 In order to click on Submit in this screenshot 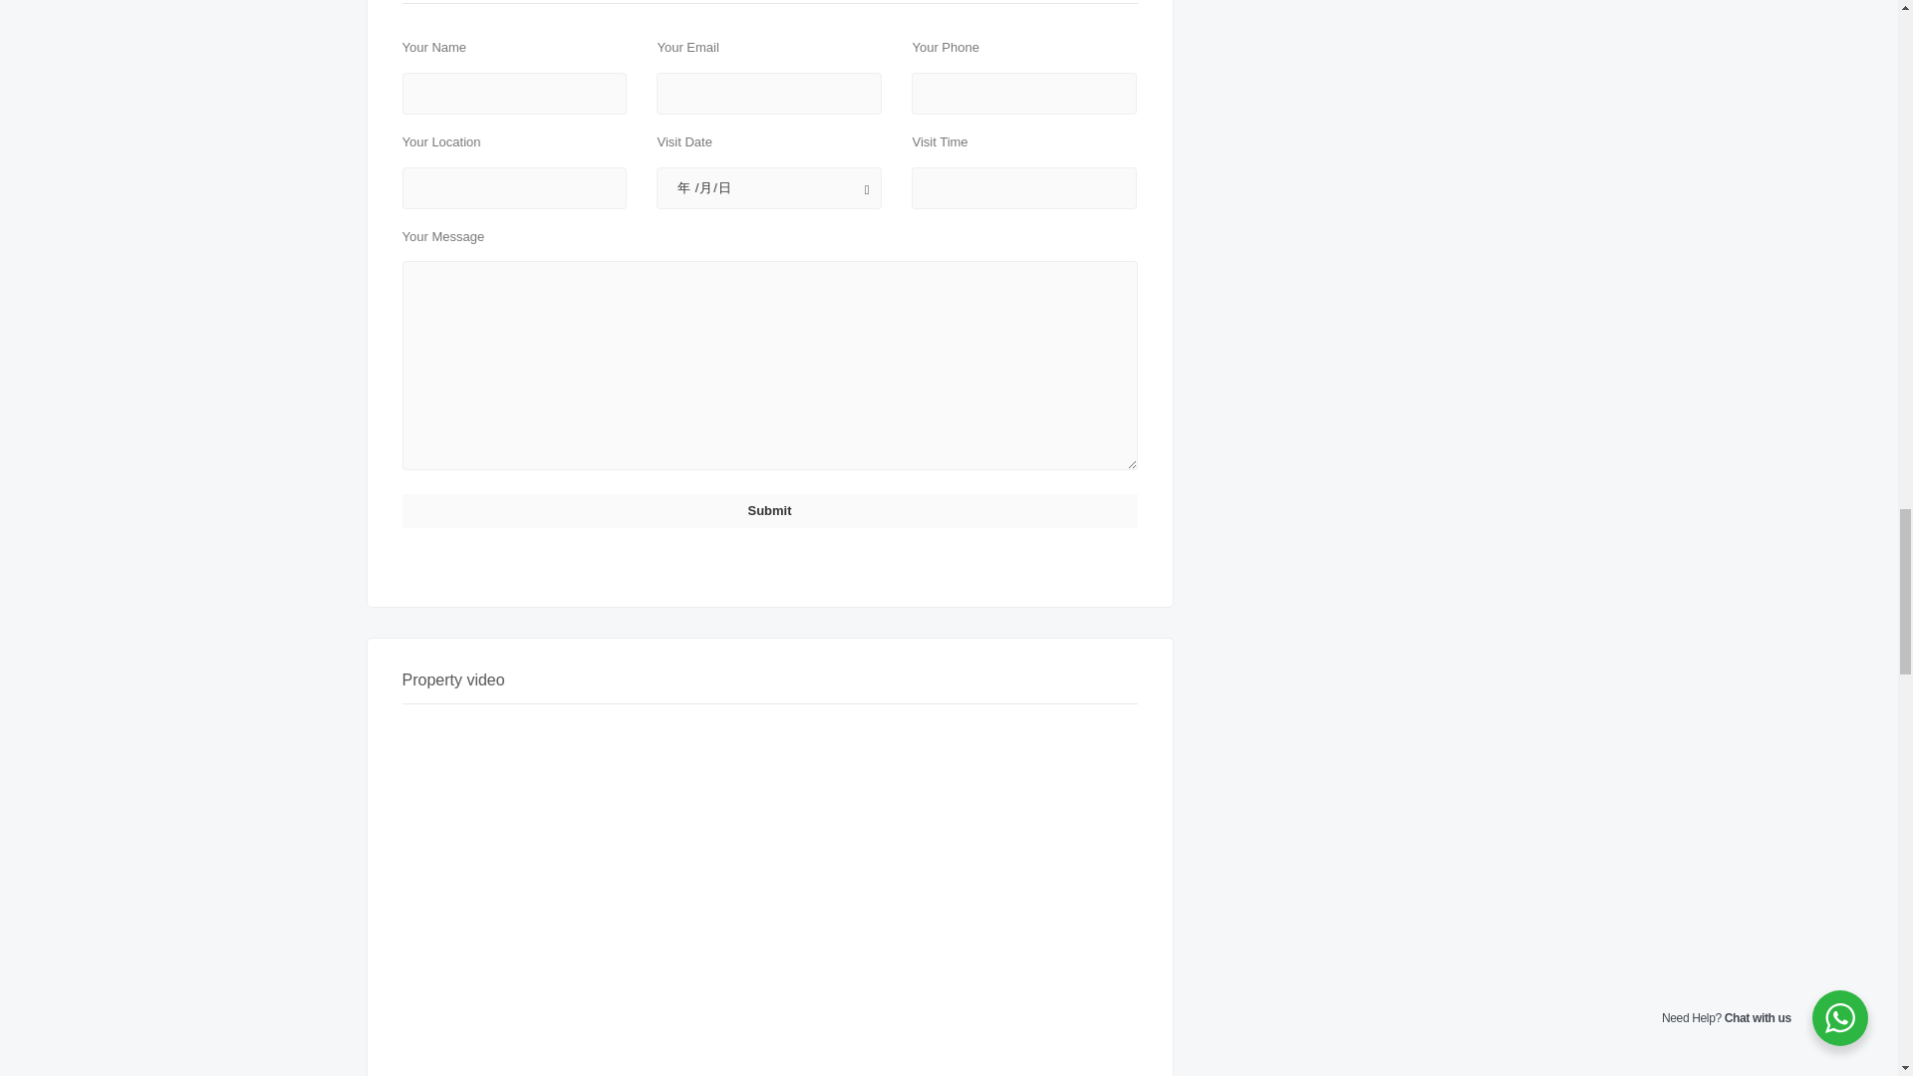, I will do `click(769, 510)`.